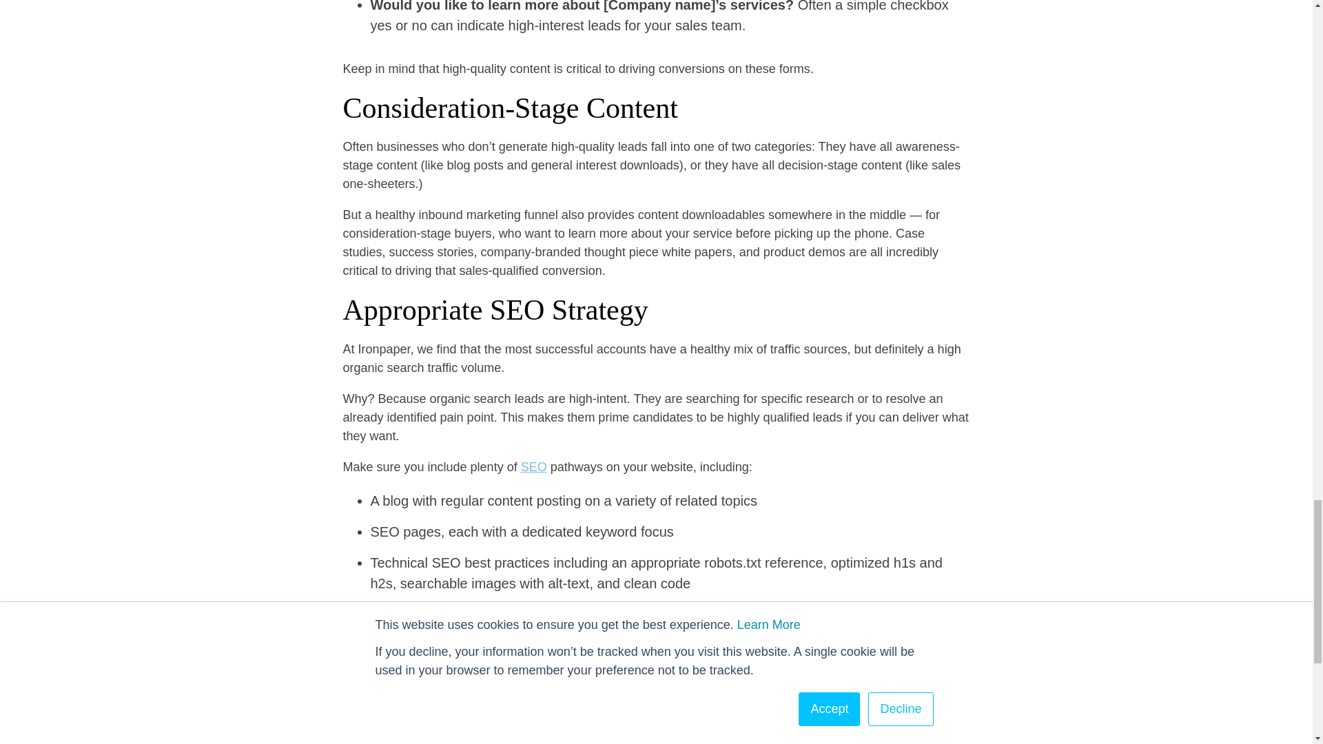 This screenshot has width=1323, height=744. I want to click on SEO, so click(534, 467).